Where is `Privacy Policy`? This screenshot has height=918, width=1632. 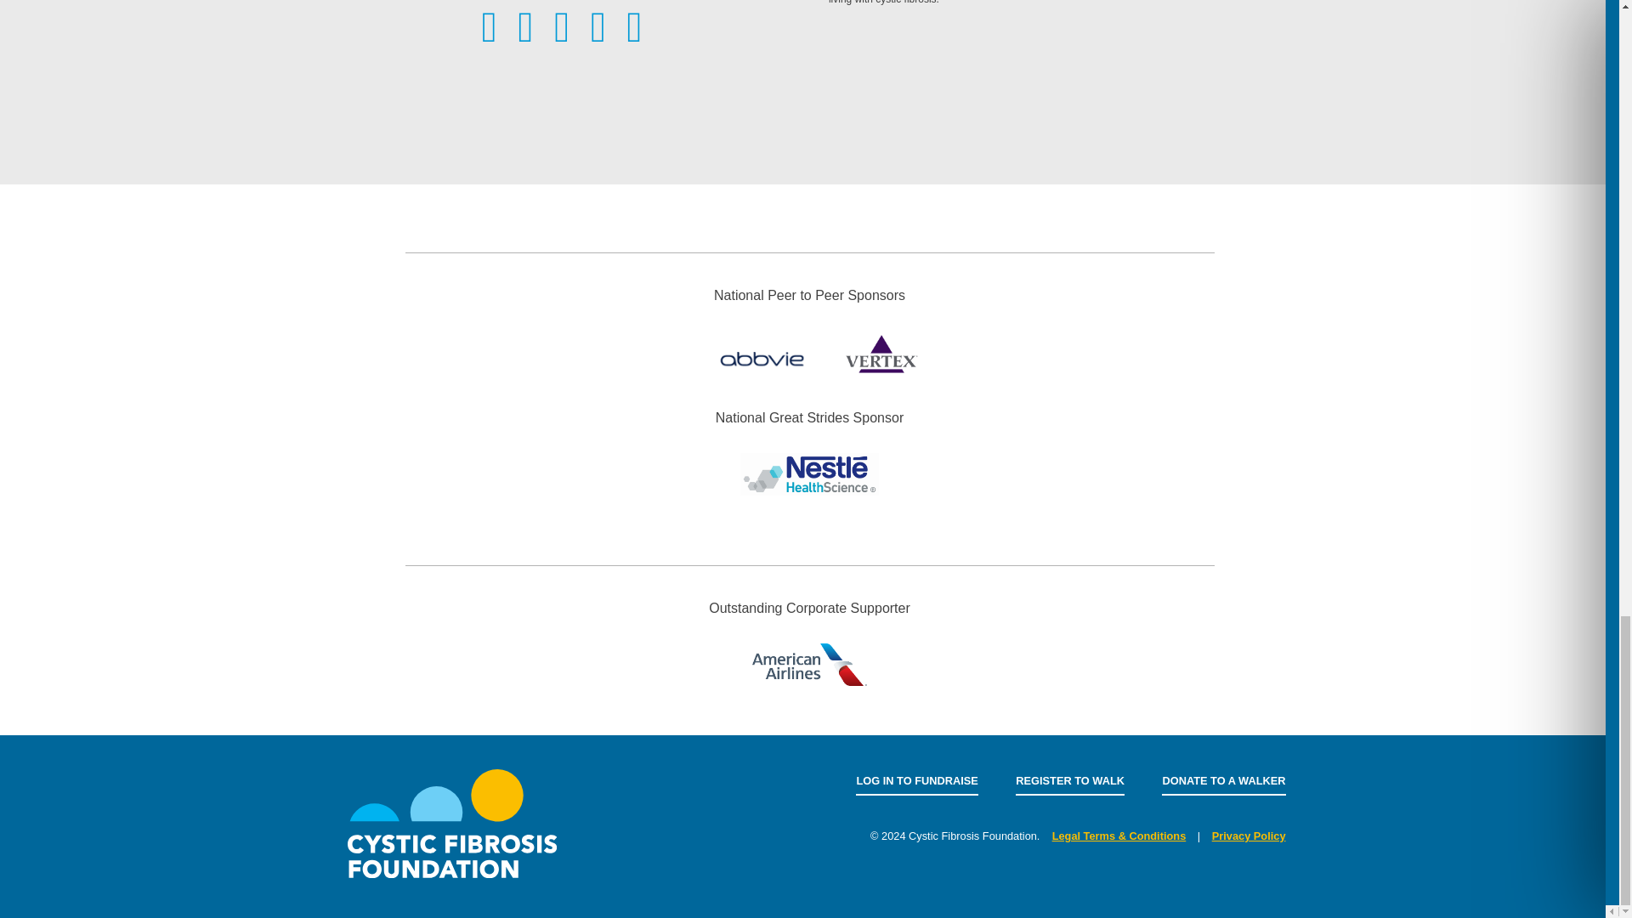
Privacy Policy is located at coordinates (1249, 836).